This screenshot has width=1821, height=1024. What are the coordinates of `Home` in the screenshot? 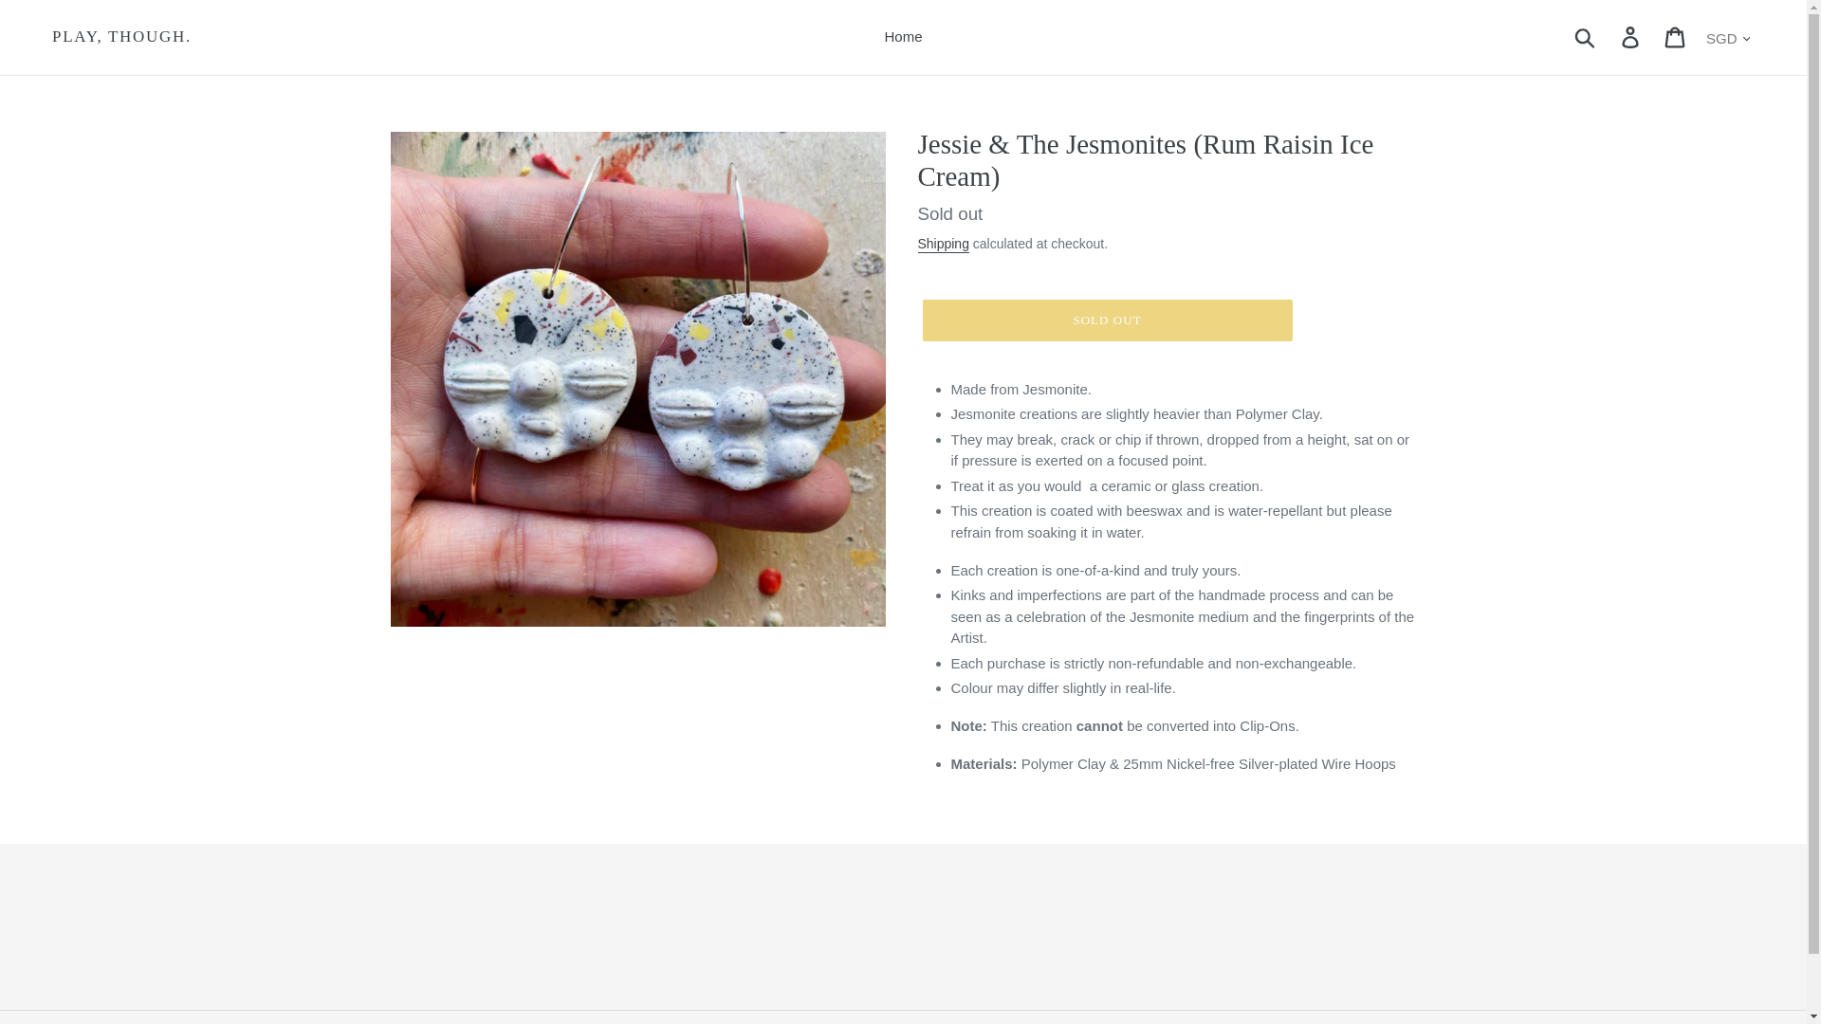 It's located at (902, 37).